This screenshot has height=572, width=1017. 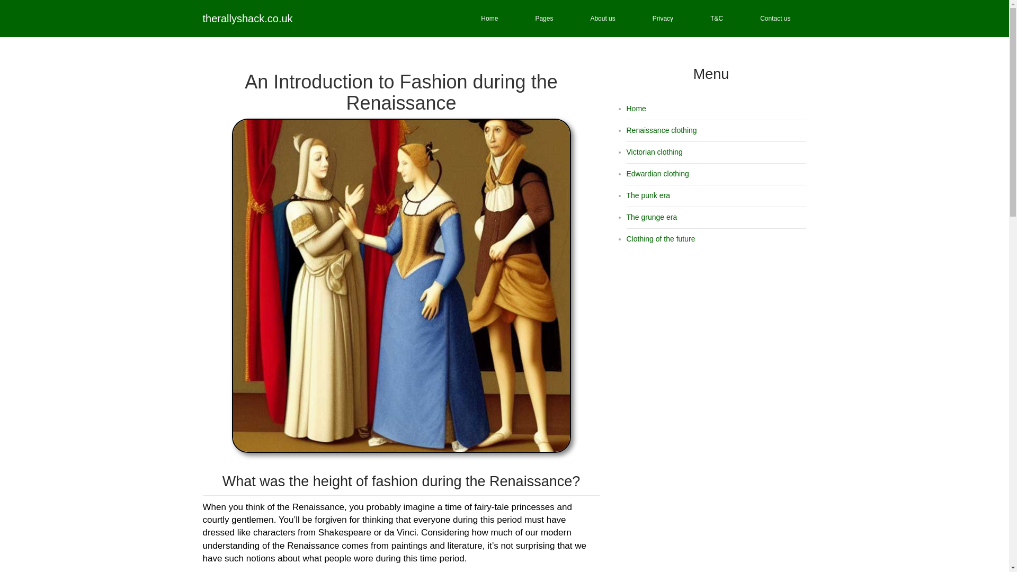 I want to click on The punk era, so click(x=648, y=195).